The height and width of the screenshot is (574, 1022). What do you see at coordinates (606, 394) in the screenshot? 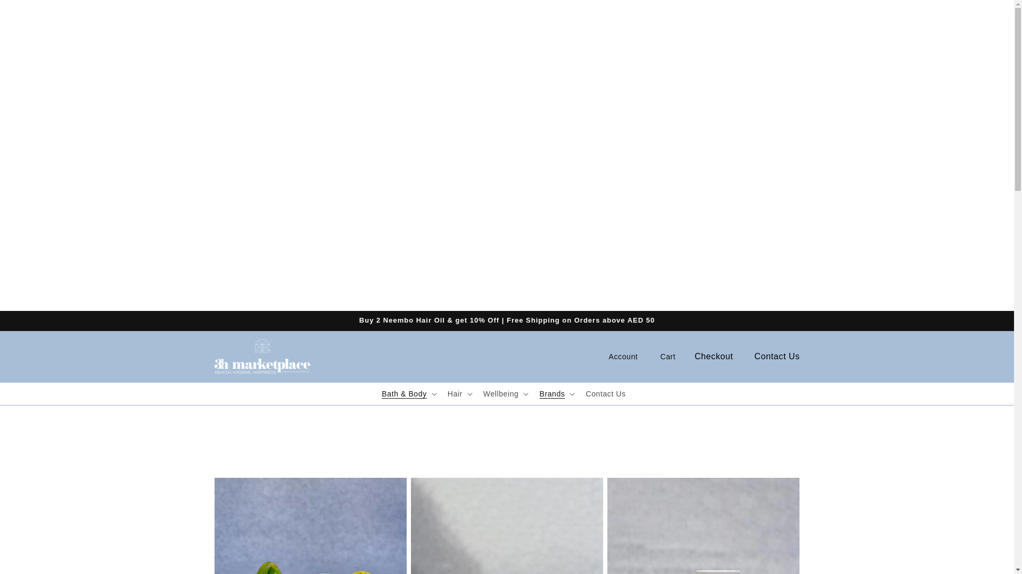
I see `Contact Us` at bounding box center [606, 394].